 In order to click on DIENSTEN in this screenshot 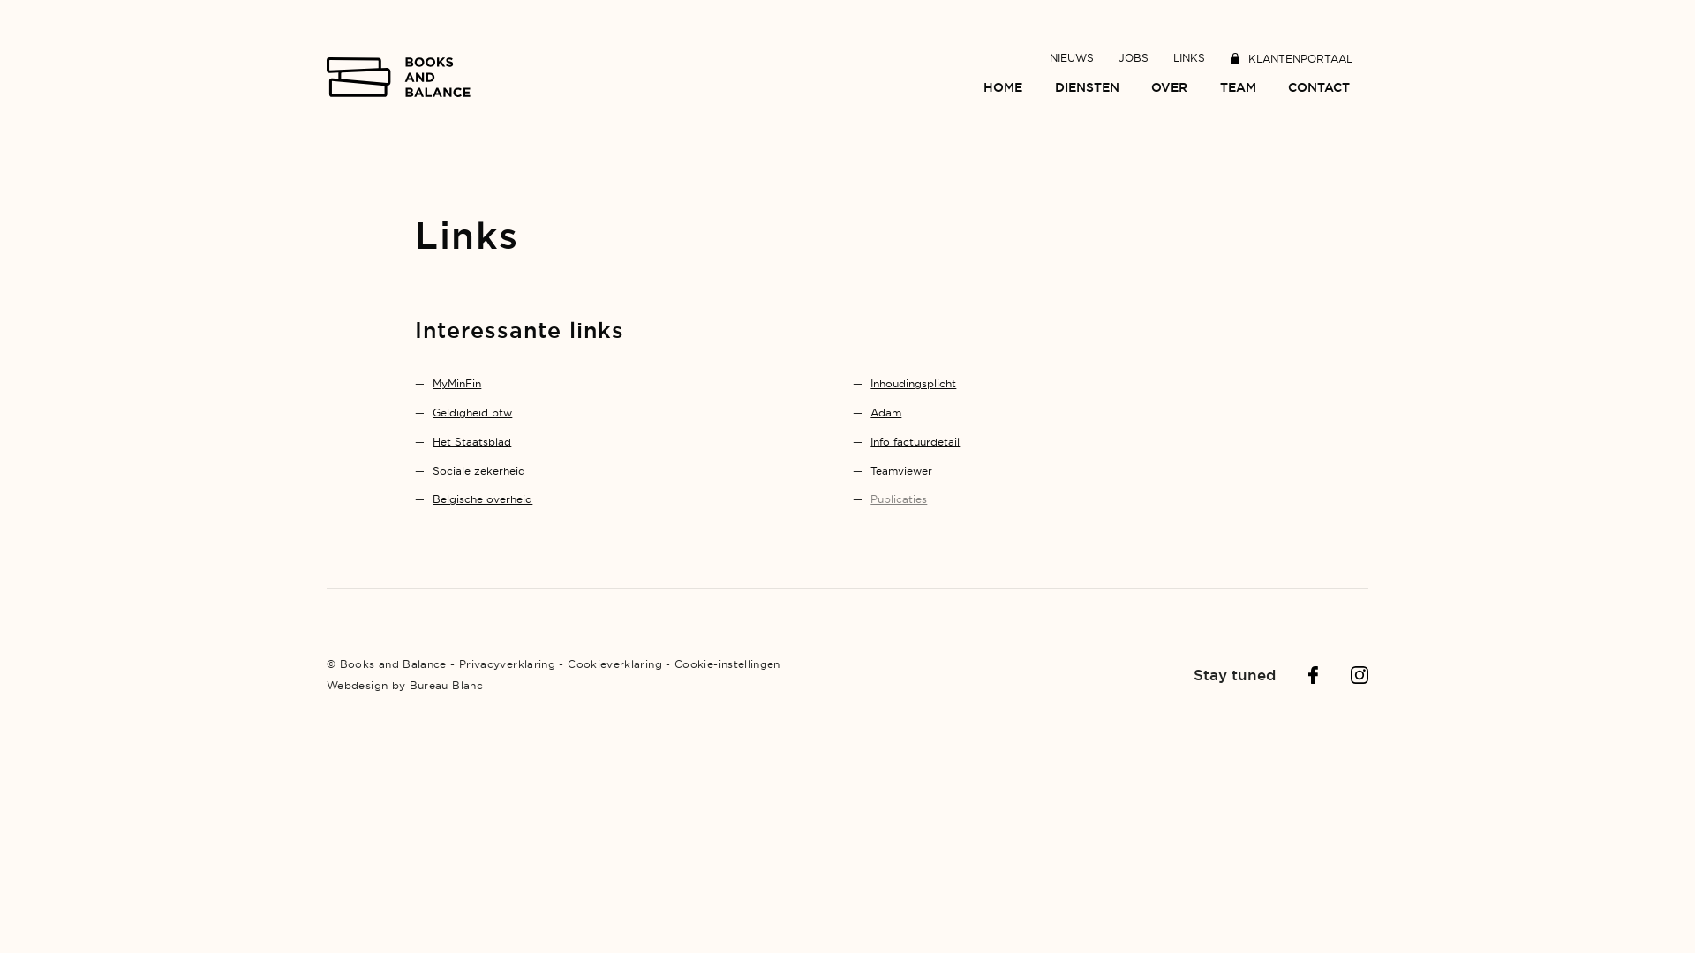, I will do `click(1088, 88)`.